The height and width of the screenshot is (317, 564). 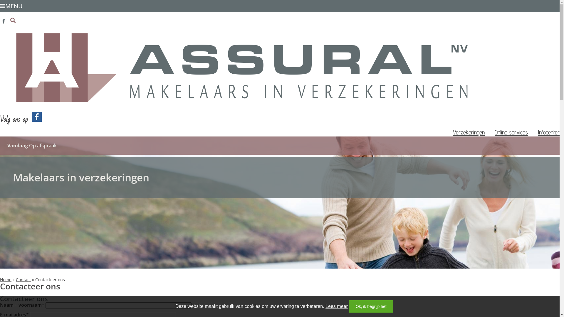 What do you see at coordinates (139, 21) in the screenshot?
I see `info@assural.be` at bounding box center [139, 21].